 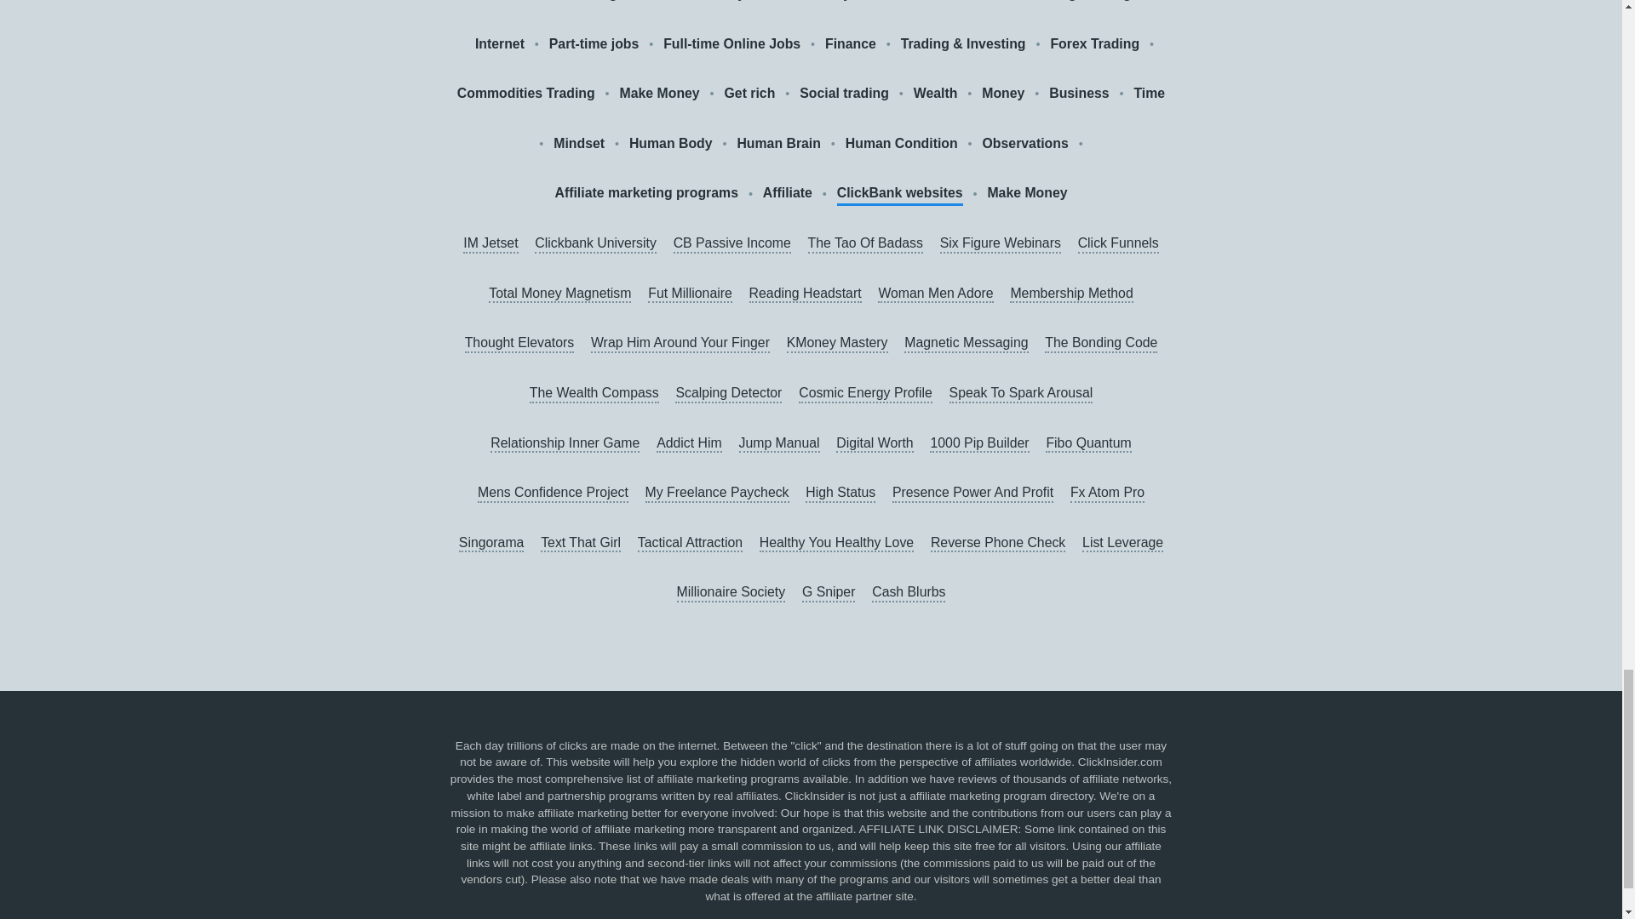 What do you see at coordinates (1078, 94) in the screenshot?
I see `Business` at bounding box center [1078, 94].